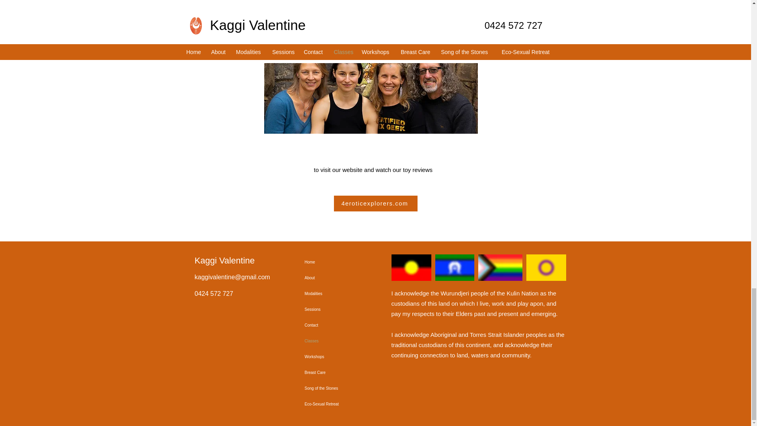 The height and width of the screenshot is (426, 757). I want to click on About, so click(332, 278).